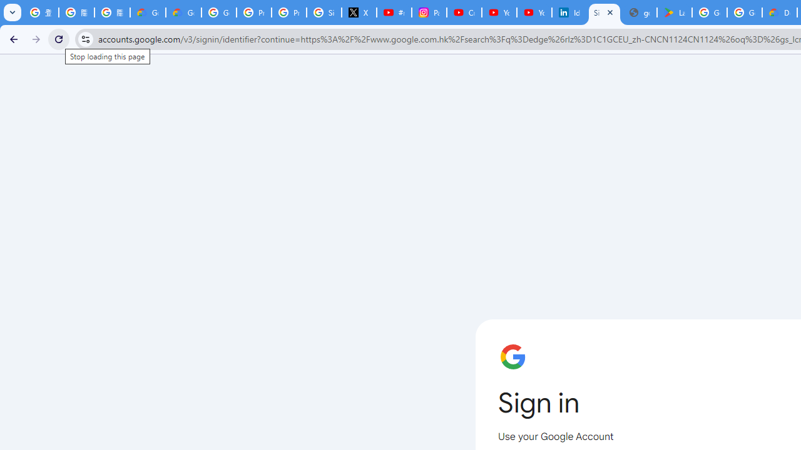 The image size is (801, 450). Describe the element at coordinates (605, 12) in the screenshot. I see `Sign in - Google Accounts` at that location.